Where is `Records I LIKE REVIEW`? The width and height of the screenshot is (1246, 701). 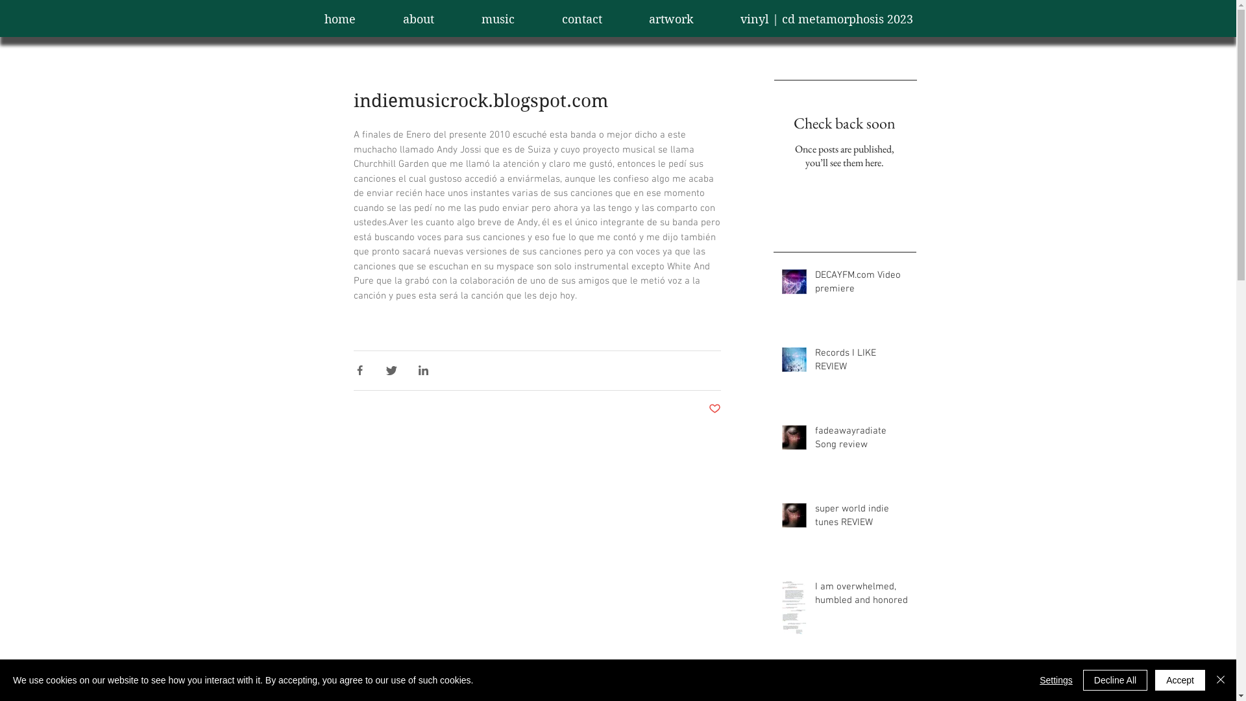 Records I LIKE REVIEW is located at coordinates (862, 363).